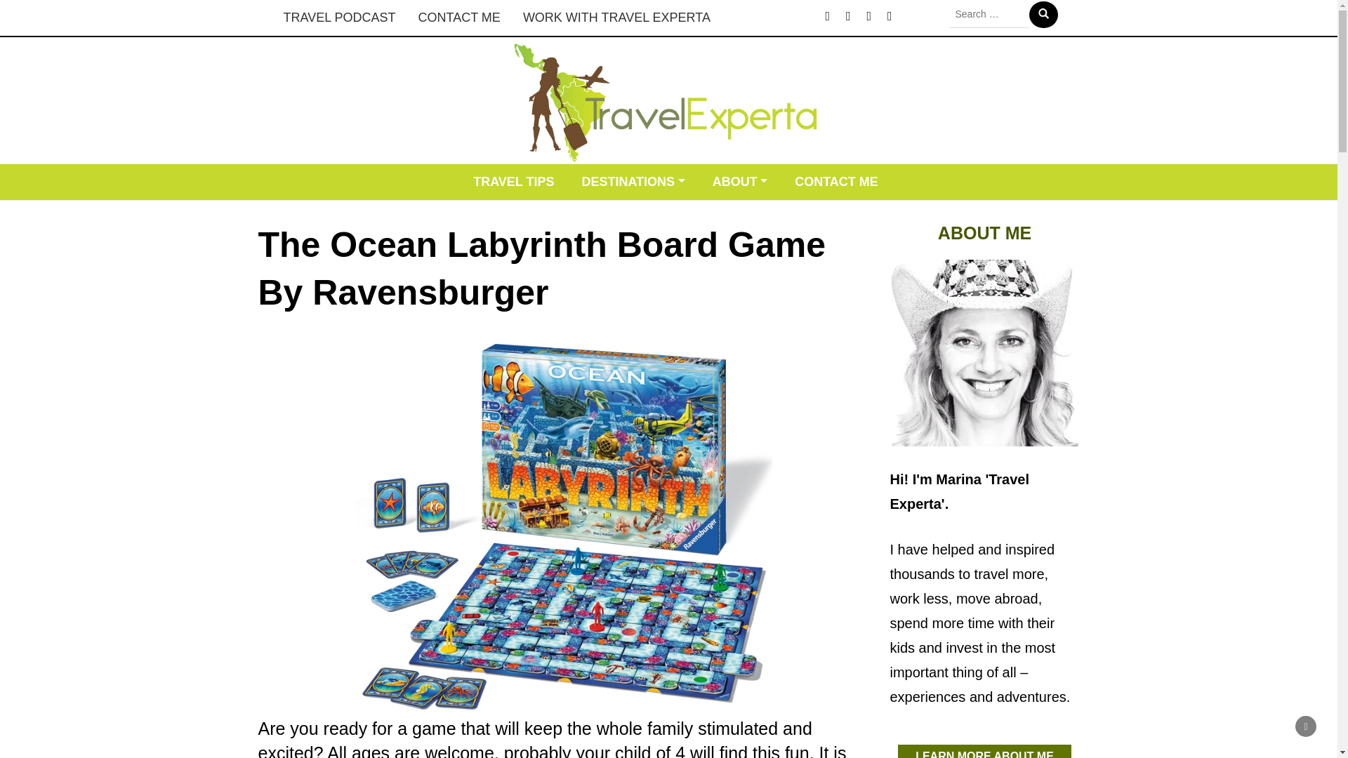 Image resolution: width=1348 pixels, height=758 pixels. Describe the element at coordinates (339, 18) in the screenshot. I see `TRAVEL PODCAST` at that location.